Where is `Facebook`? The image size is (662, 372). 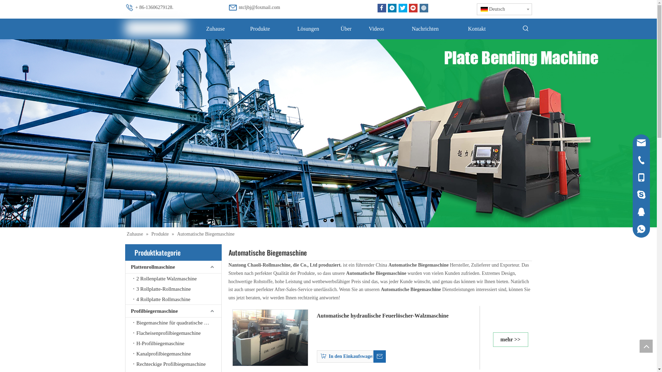
Facebook is located at coordinates (381, 8).